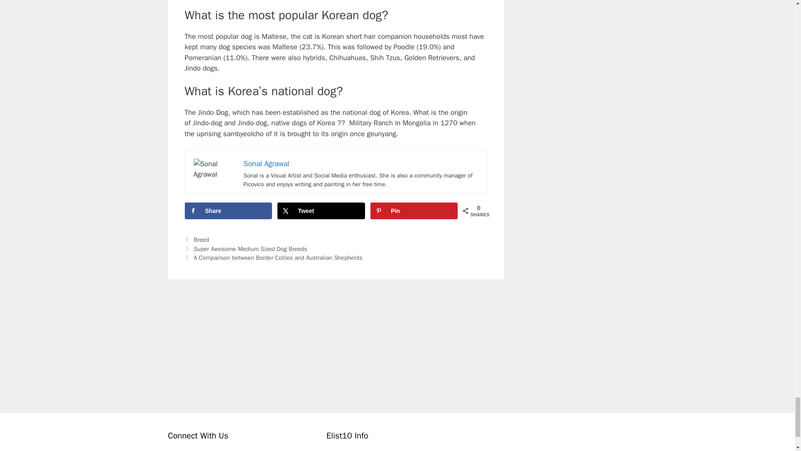 The height and width of the screenshot is (451, 801). Describe the element at coordinates (414, 210) in the screenshot. I see `Pin` at that location.